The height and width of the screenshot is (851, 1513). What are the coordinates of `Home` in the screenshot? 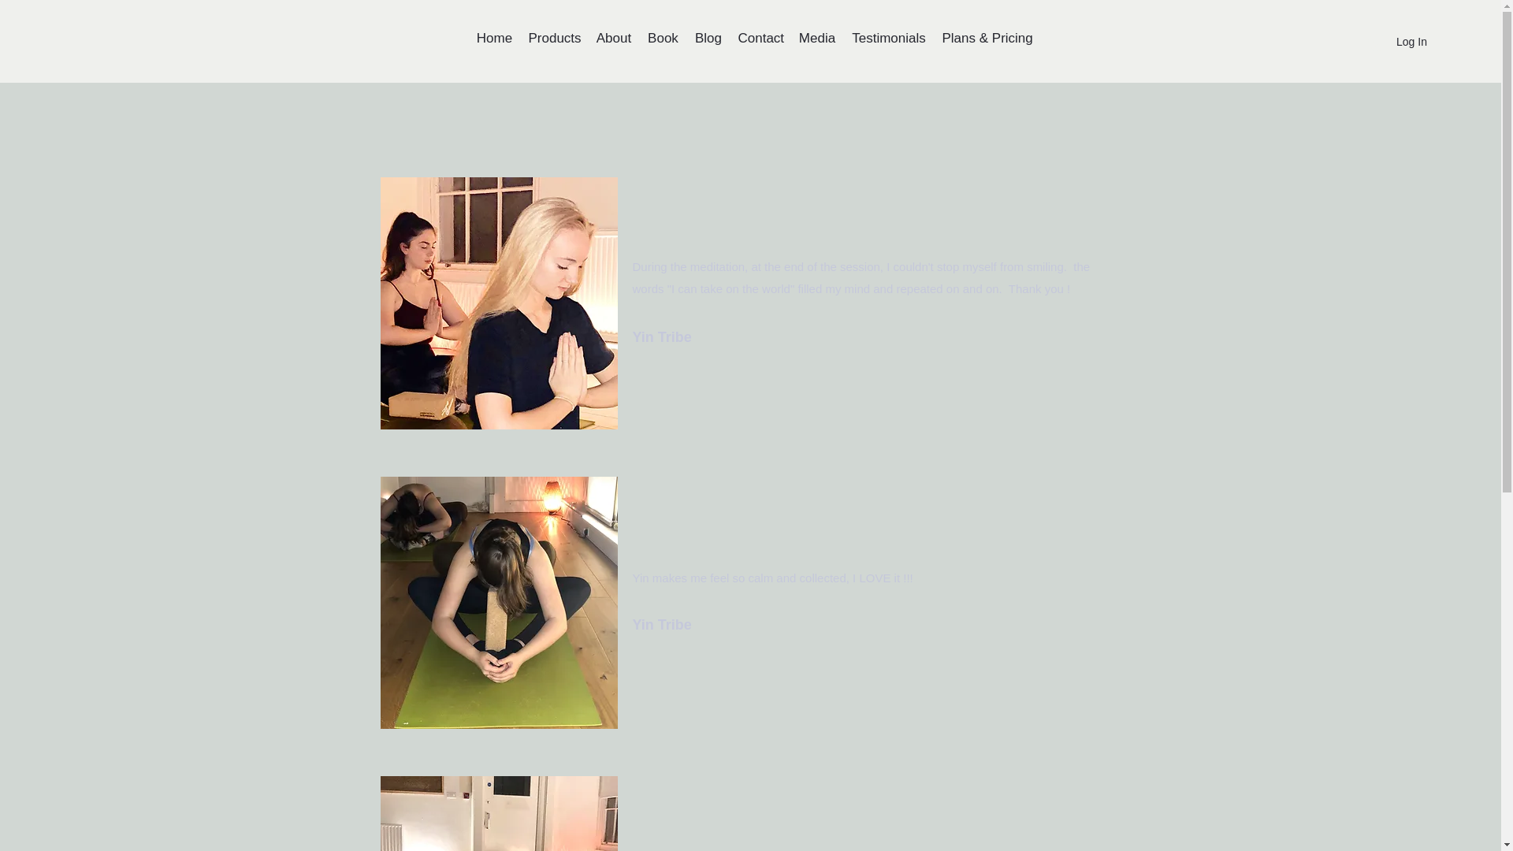 It's located at (493, 38).